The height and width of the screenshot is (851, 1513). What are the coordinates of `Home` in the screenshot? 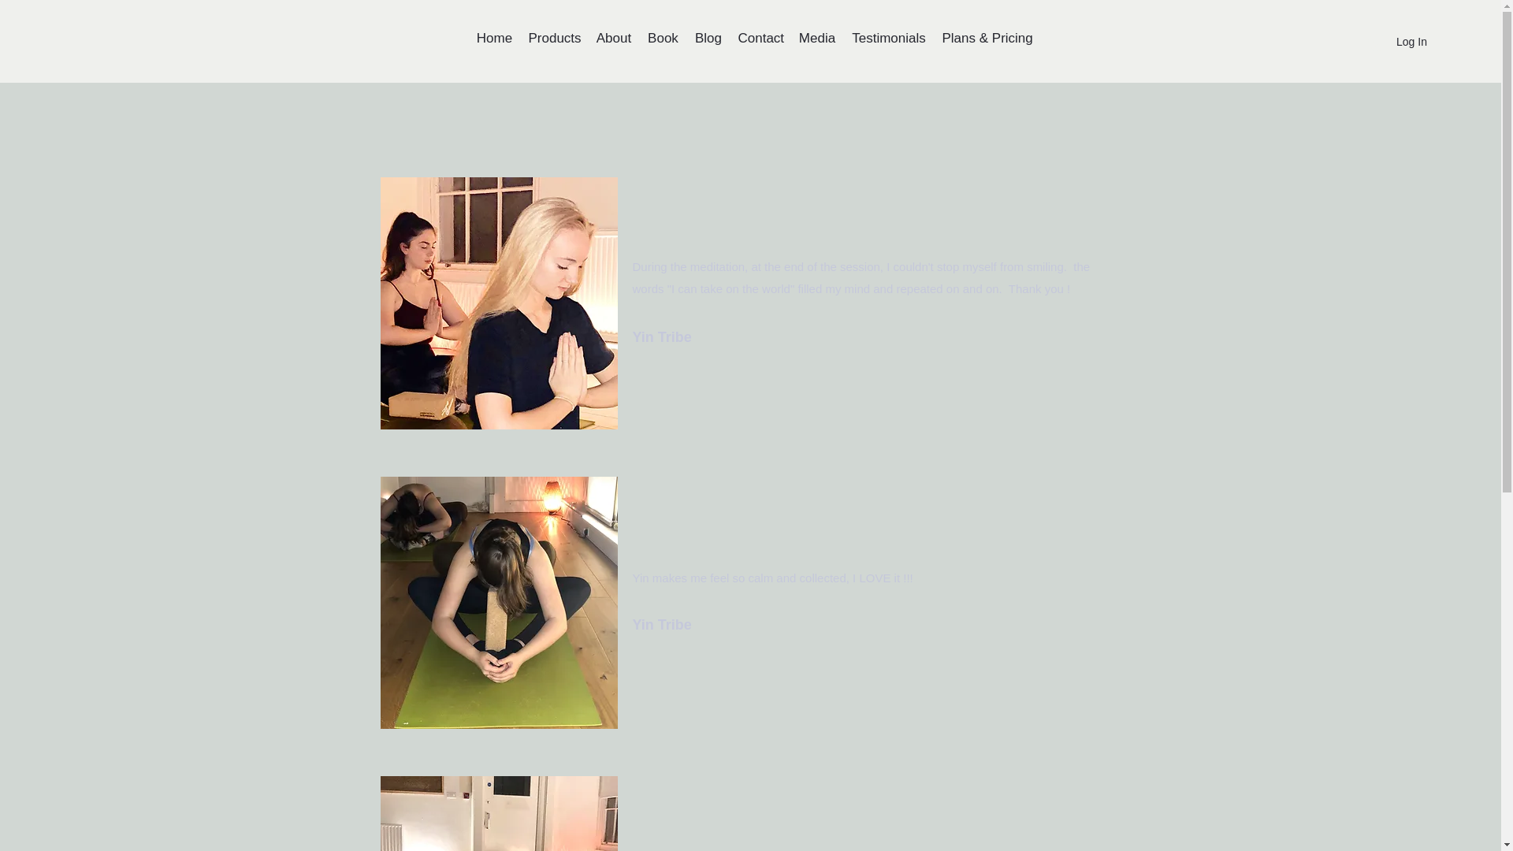 It's located at (493, 38).